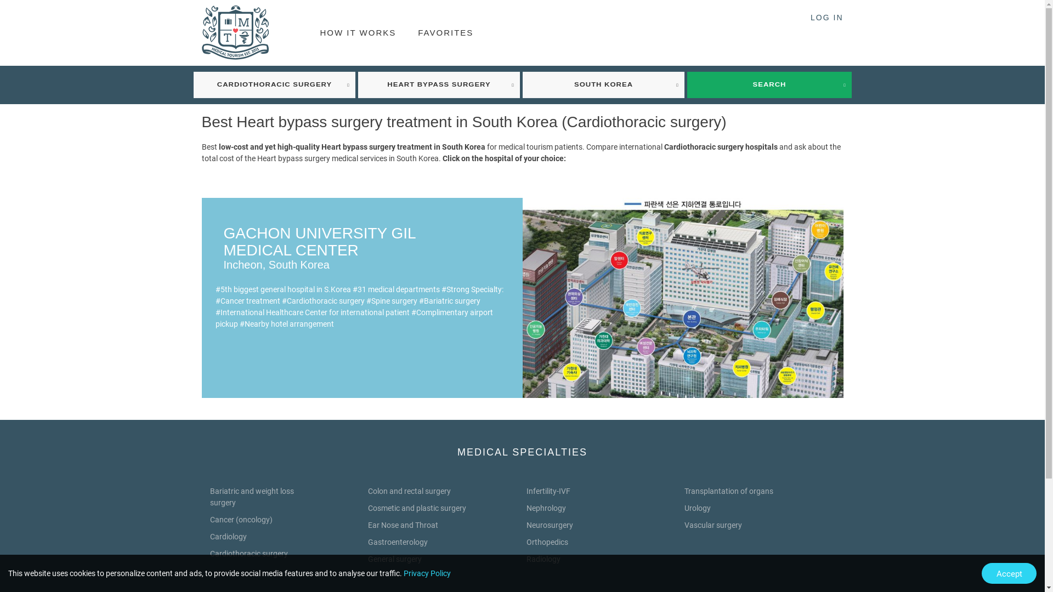  I want to click on Colon and rectal surgery, so click(409, 491).